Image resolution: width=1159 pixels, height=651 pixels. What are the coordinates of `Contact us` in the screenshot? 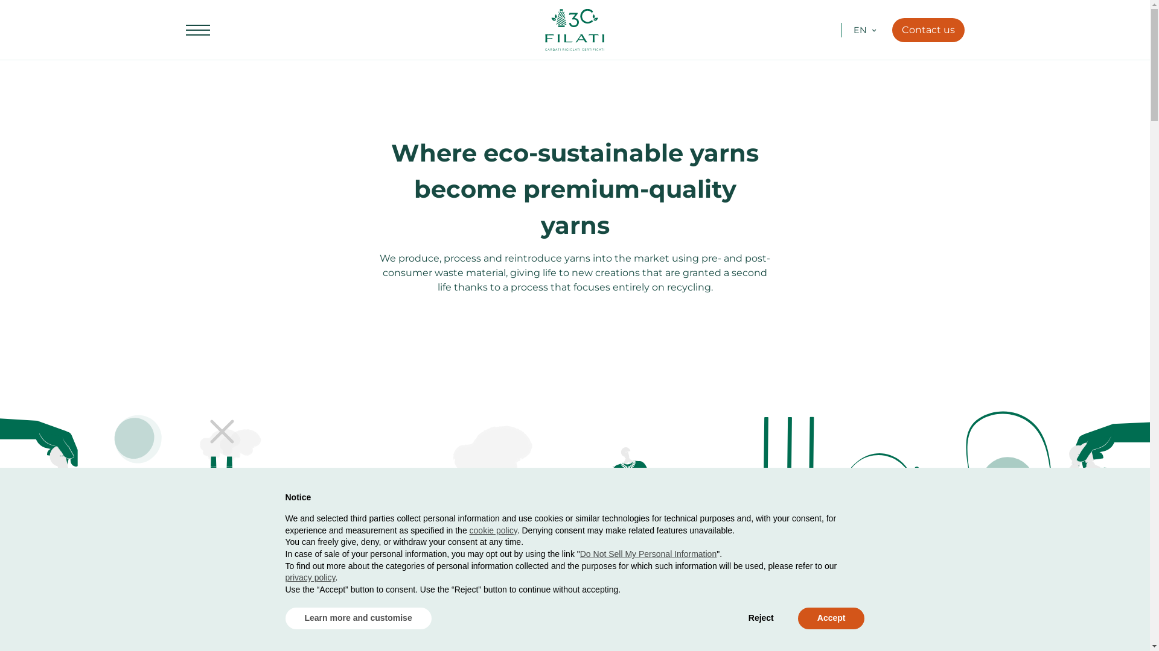 It's located at (928, 30).